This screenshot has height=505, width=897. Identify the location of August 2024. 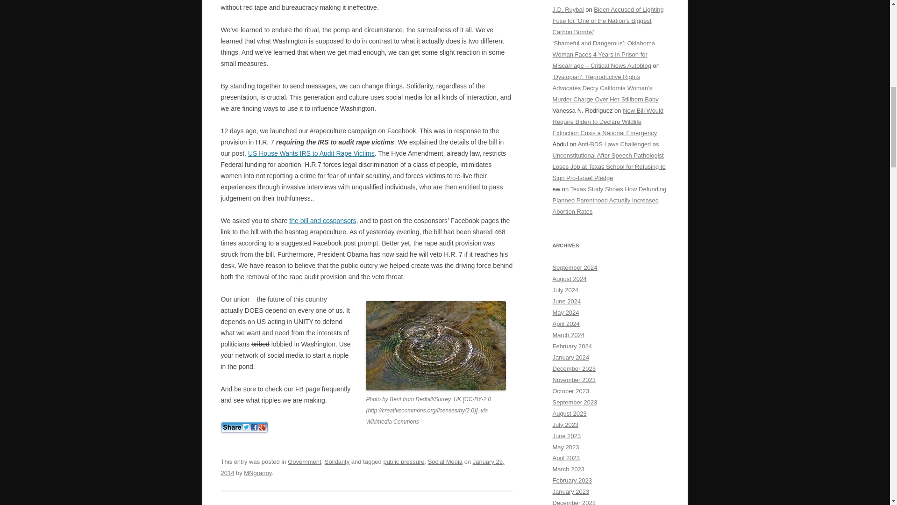
(569, 279).